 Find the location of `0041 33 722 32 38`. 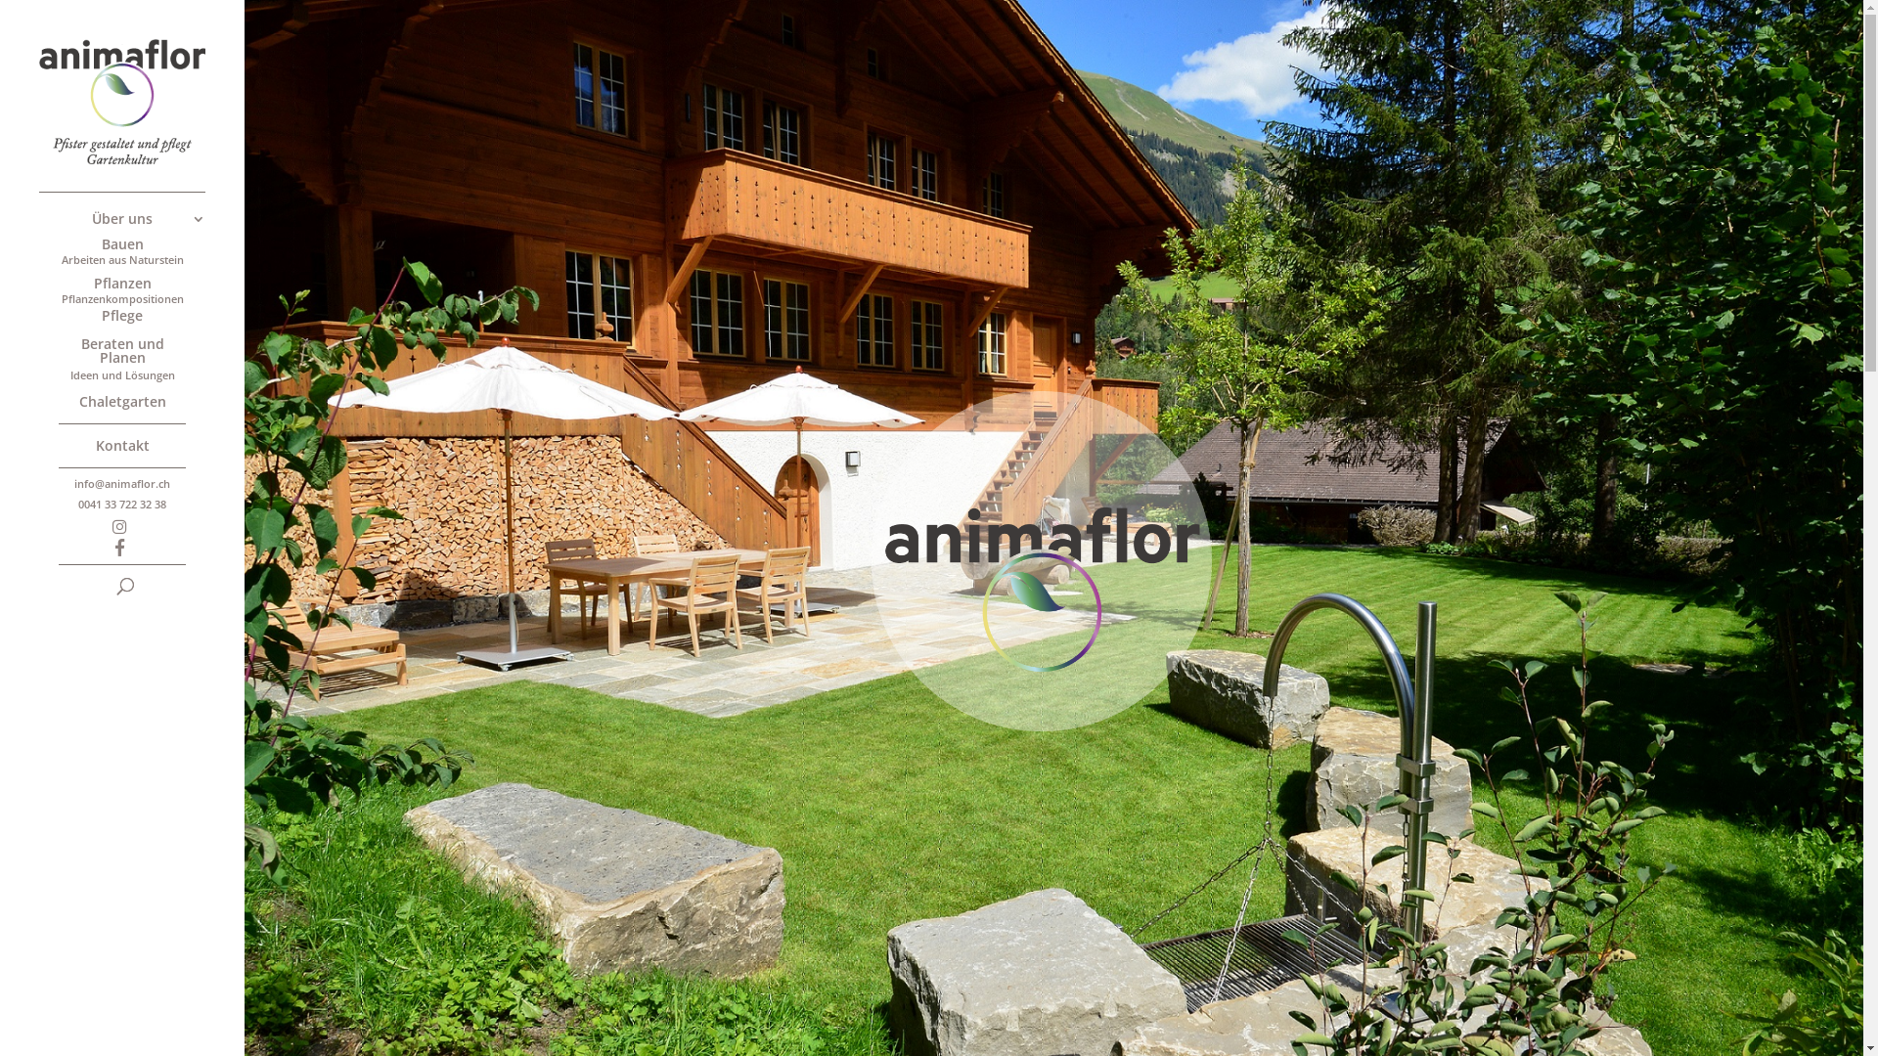

0041 33 722 32 38 is located at coordinates (142, 506).